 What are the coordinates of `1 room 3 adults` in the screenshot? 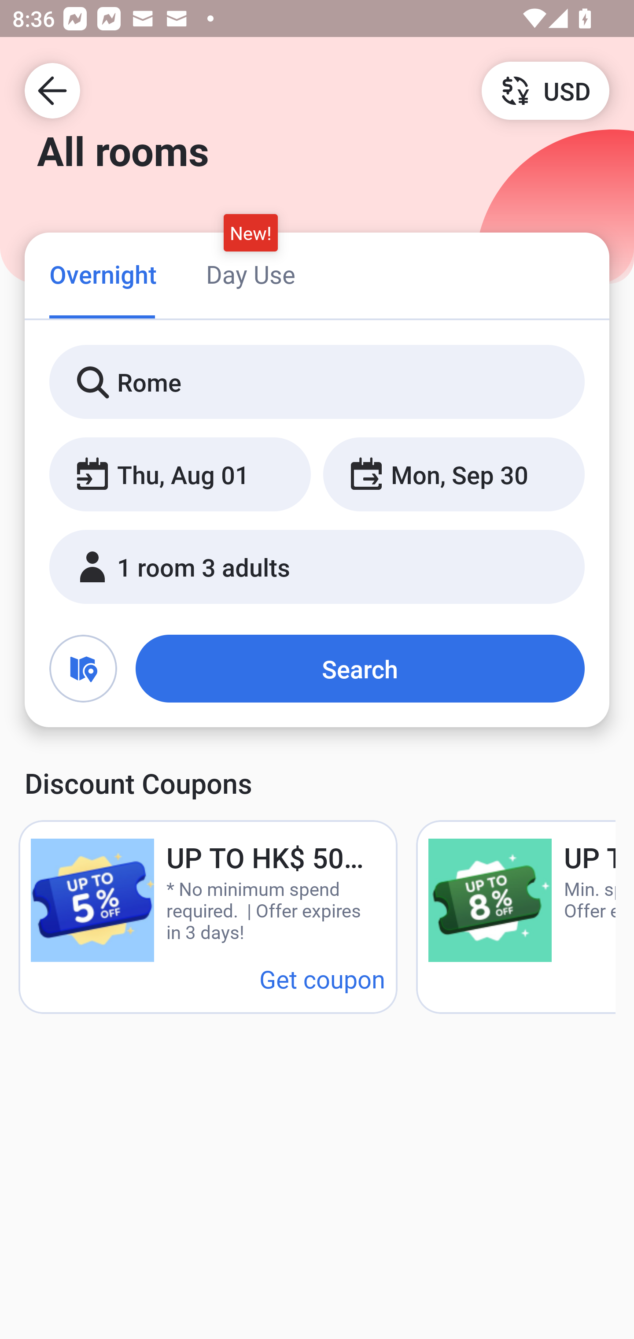 It's located at (317, 567).